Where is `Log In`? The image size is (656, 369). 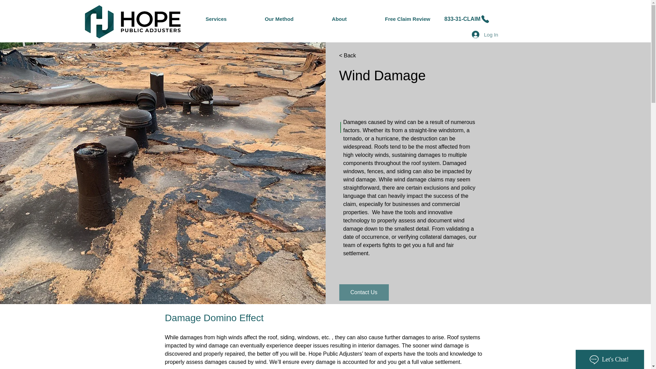
Log In is located at coordinates (480, 34).